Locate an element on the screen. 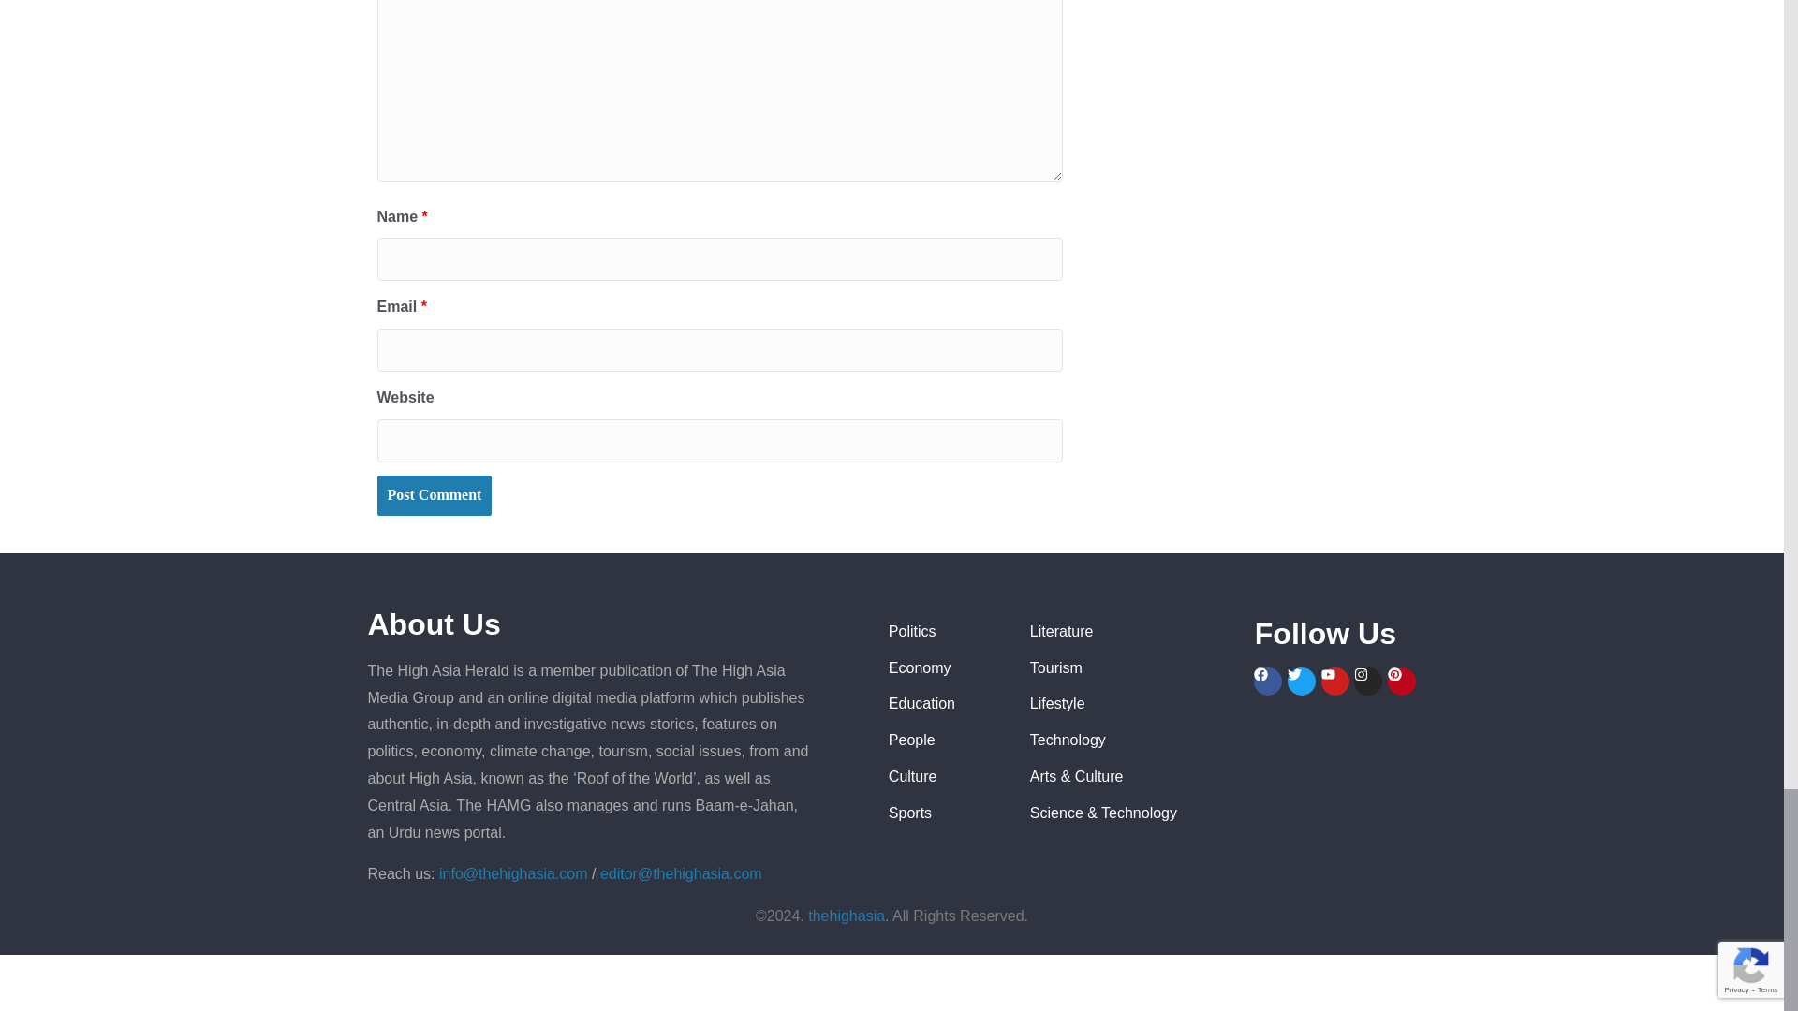 The width and height of the screenshot is (1798, 1011). People is located at coordinates (944, 740).